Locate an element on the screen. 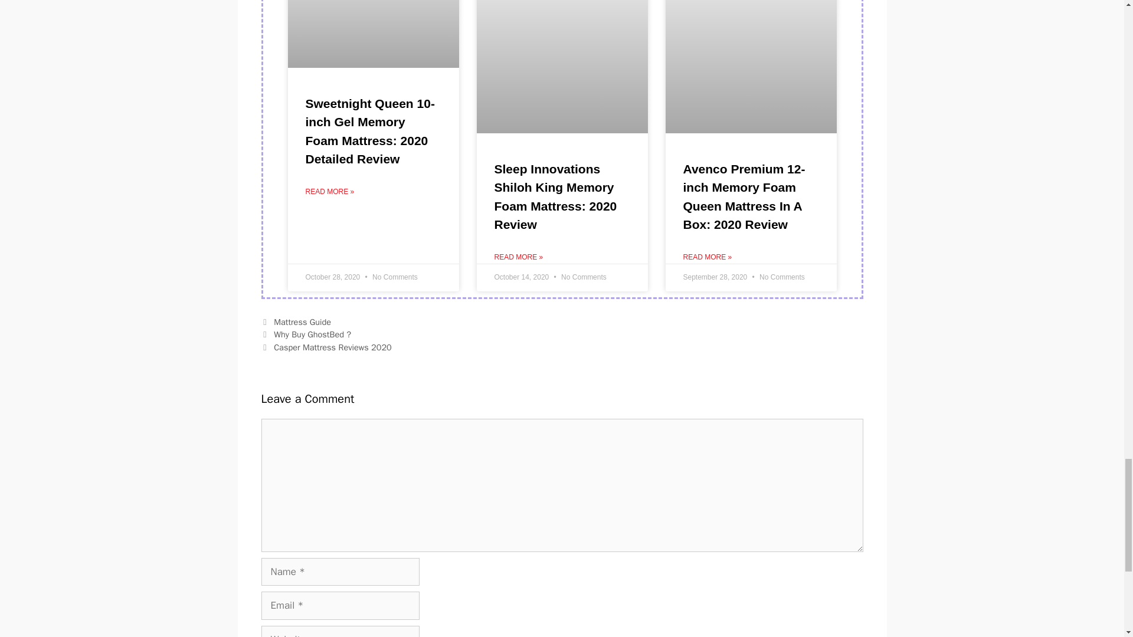  Previous is located at coordinates (306, 334).